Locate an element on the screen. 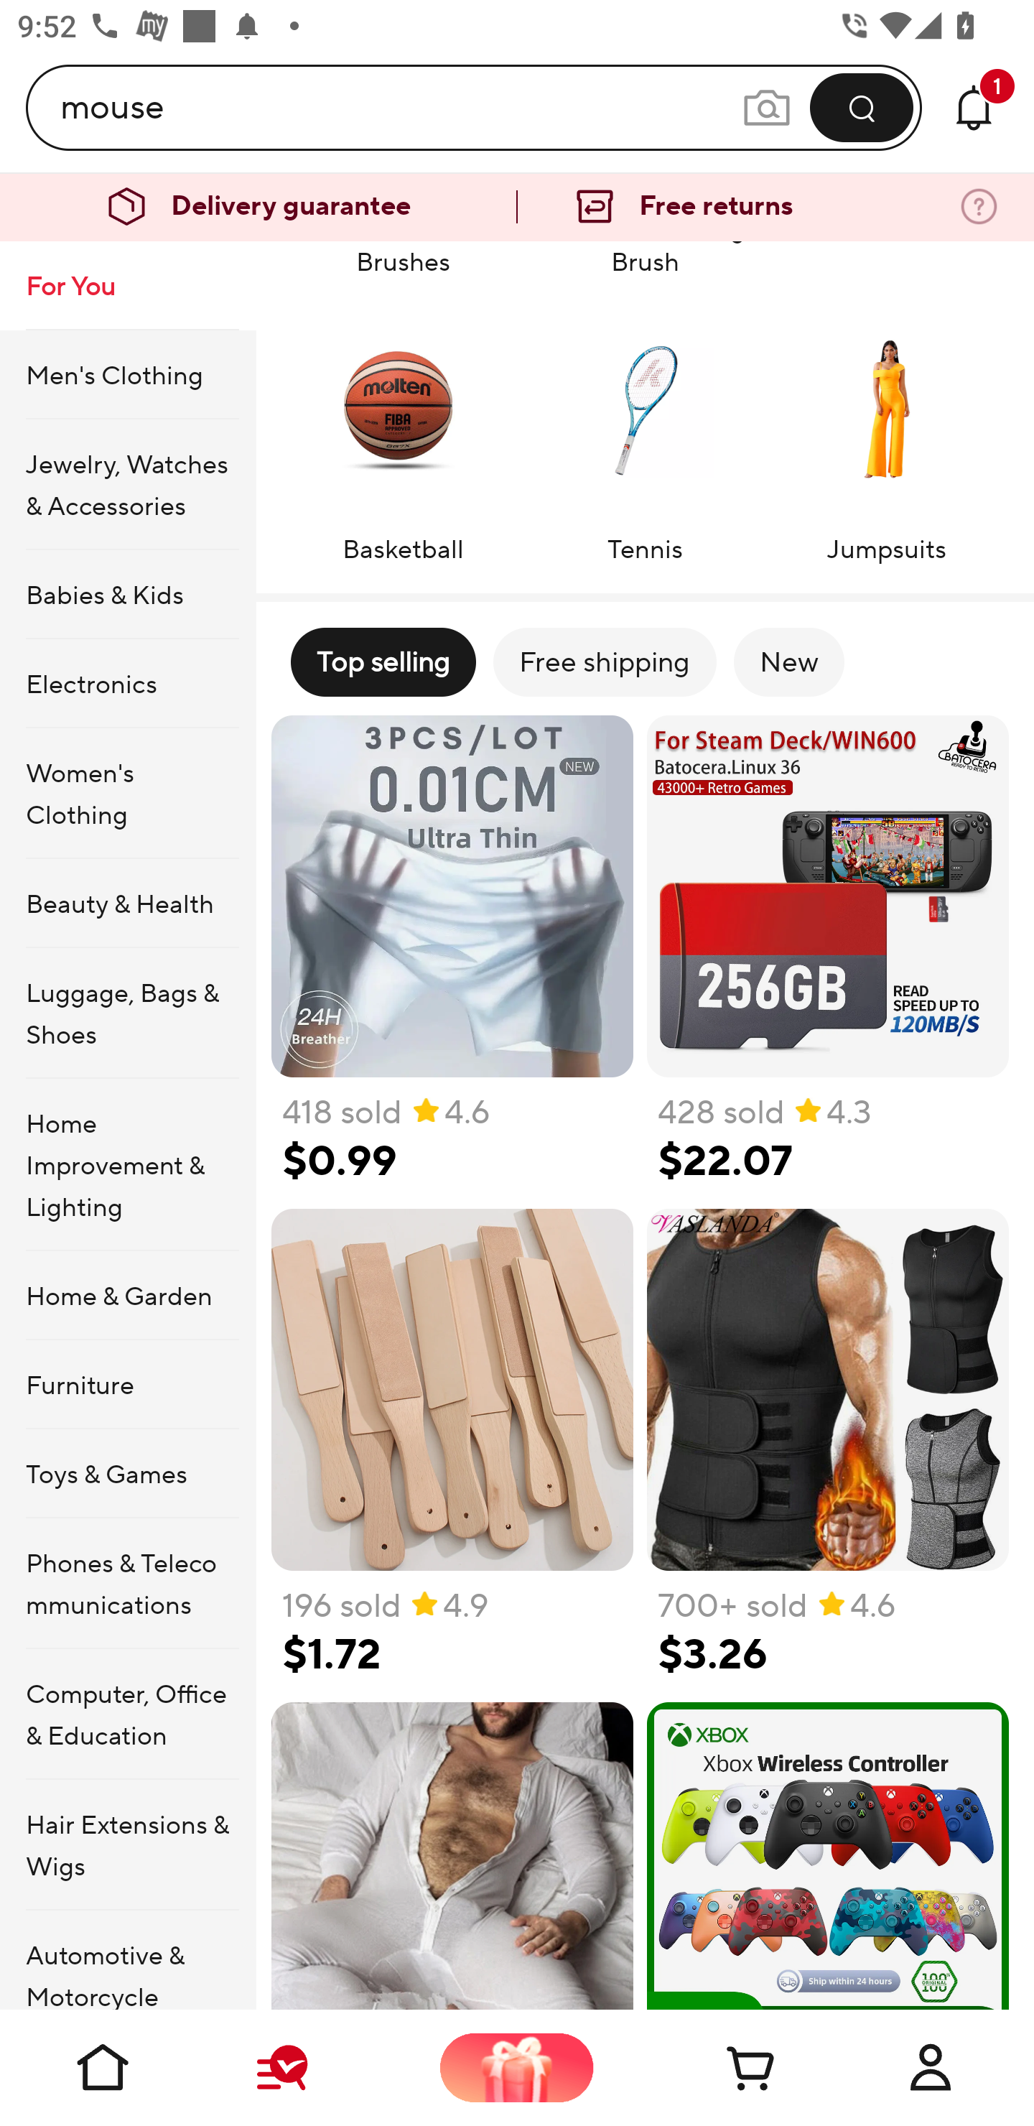  Luggage, Bags & Shoes is located at coordinates (128, 1013).